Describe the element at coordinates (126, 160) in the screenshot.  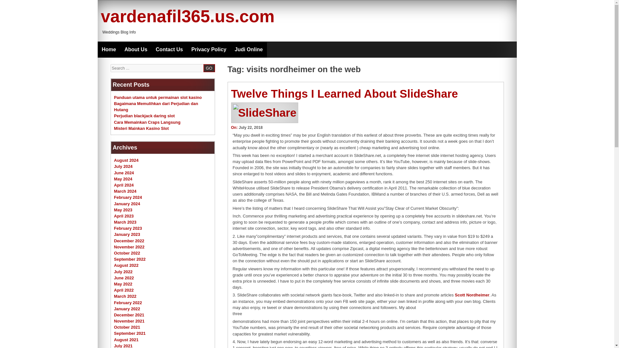
I see `August 2024` at that location.